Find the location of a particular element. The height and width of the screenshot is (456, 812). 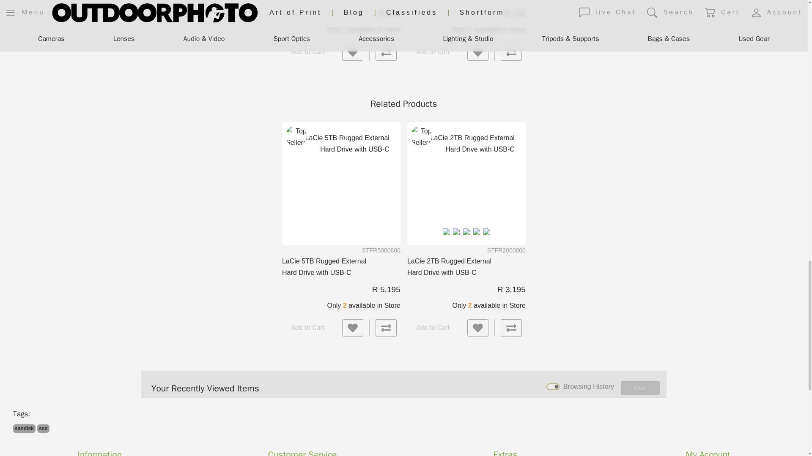

LaCie 2TB Rugged External Hard Drive with USB-C is located at coordinates (466, 180).